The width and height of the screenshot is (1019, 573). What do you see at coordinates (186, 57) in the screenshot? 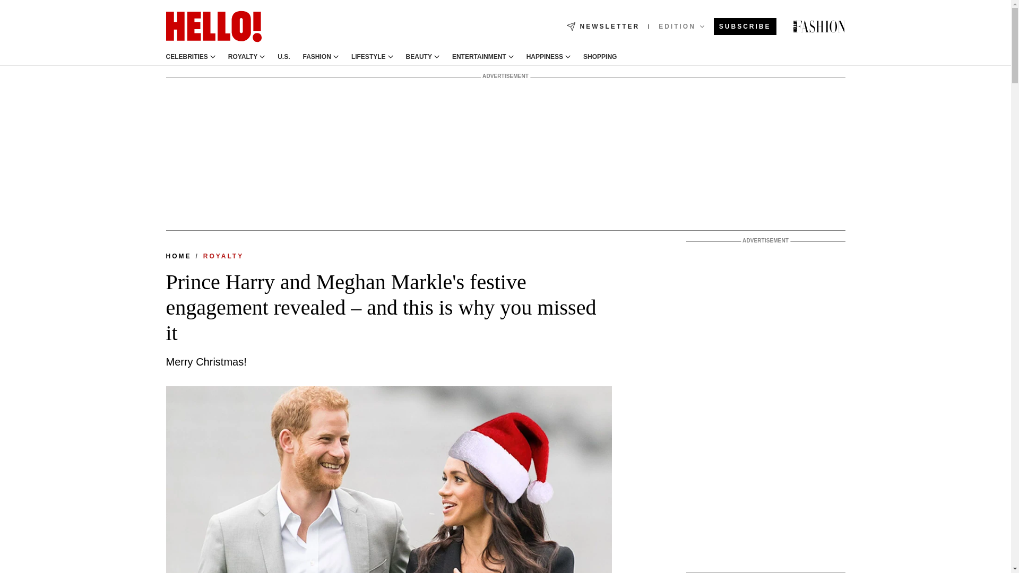
I see `CELEBRITIES` at bounding box center [186, 57].